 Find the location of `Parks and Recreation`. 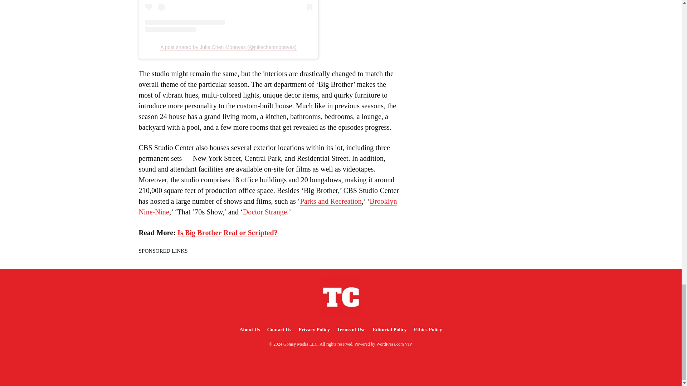

Parks and Recreation is located at coordinates (331, 201).